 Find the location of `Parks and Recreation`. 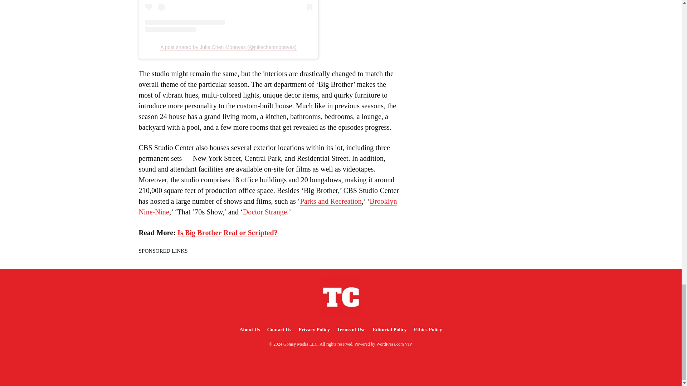

Parks and Recreation is located at coordinates (331, 201).